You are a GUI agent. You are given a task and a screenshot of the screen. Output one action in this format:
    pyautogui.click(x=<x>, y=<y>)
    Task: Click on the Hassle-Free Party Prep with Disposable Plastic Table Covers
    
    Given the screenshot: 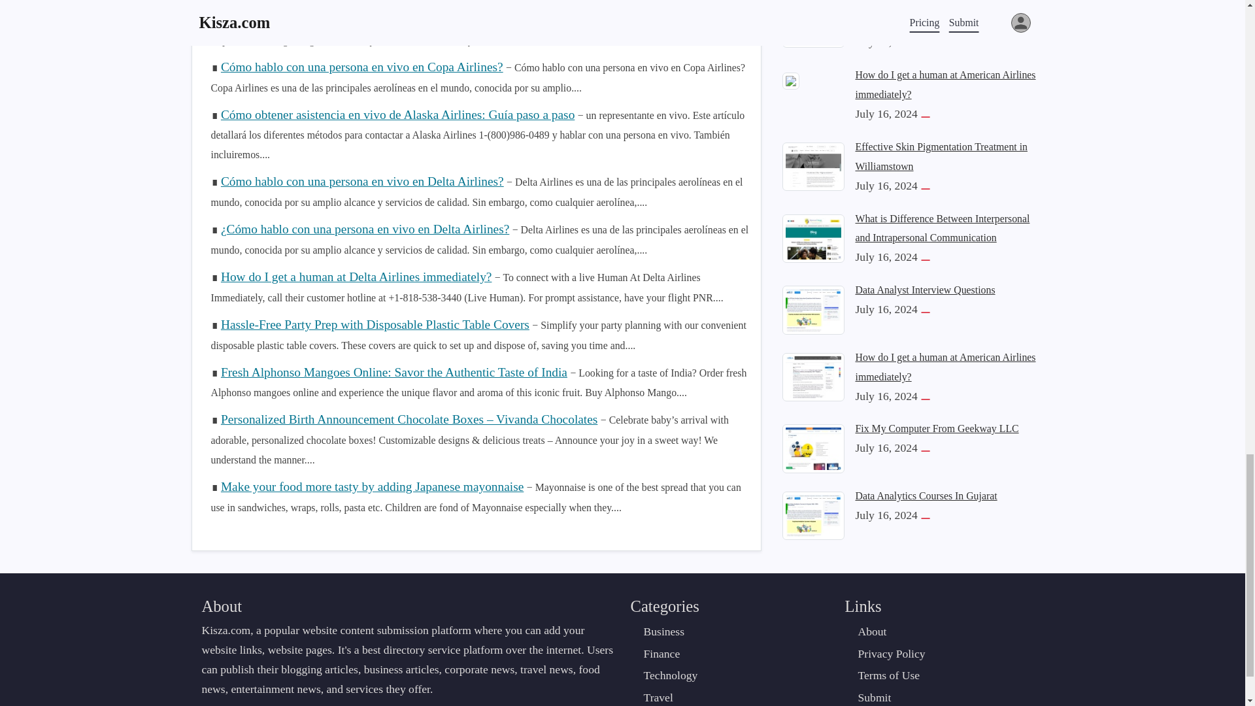 What is the action you would take?
    pyautogui.click(x=375, y=324)
    